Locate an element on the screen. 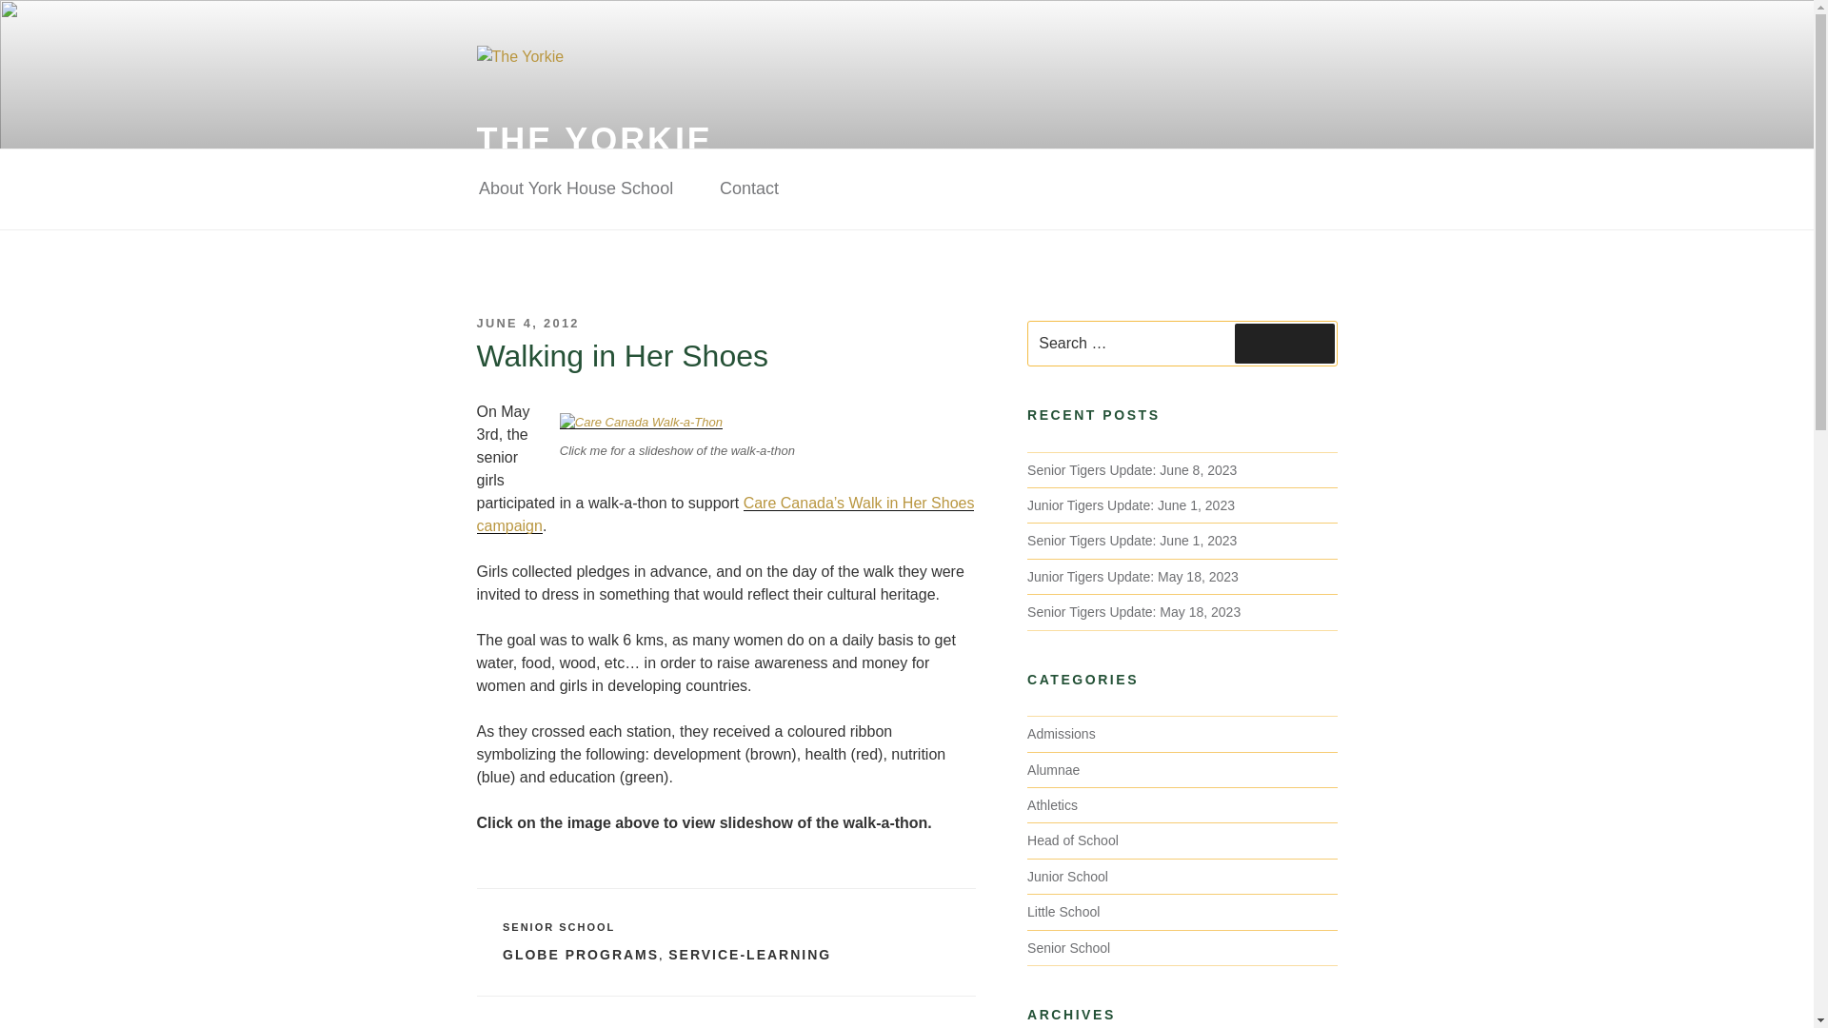 The height and width of the screenshot is (1028, 1828). SENIOR SCHOOL is located at coordinates (558, 926).